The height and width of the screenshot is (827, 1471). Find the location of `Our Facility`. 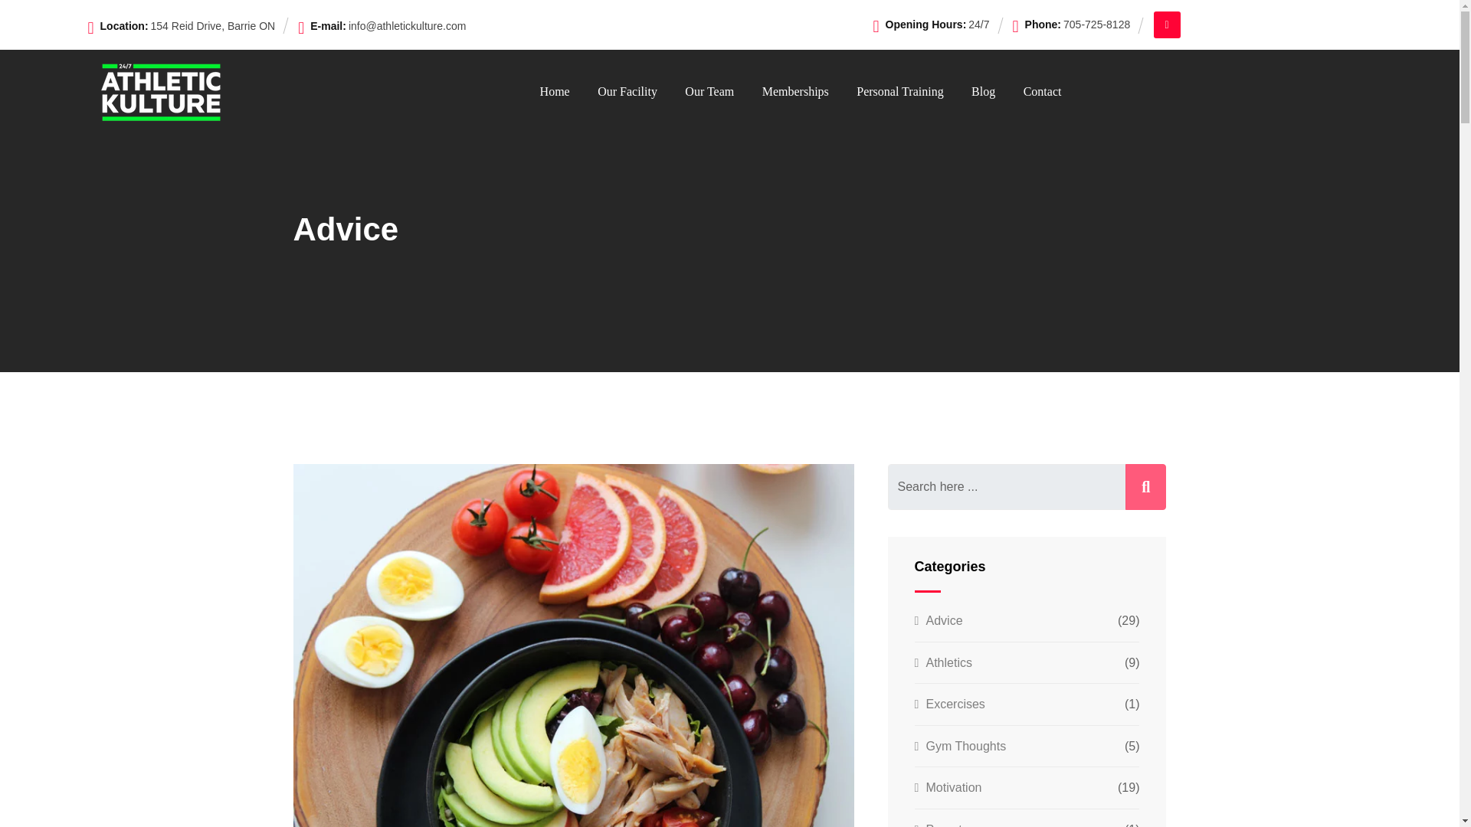

Our Facility is located at coordinates (627, 92).